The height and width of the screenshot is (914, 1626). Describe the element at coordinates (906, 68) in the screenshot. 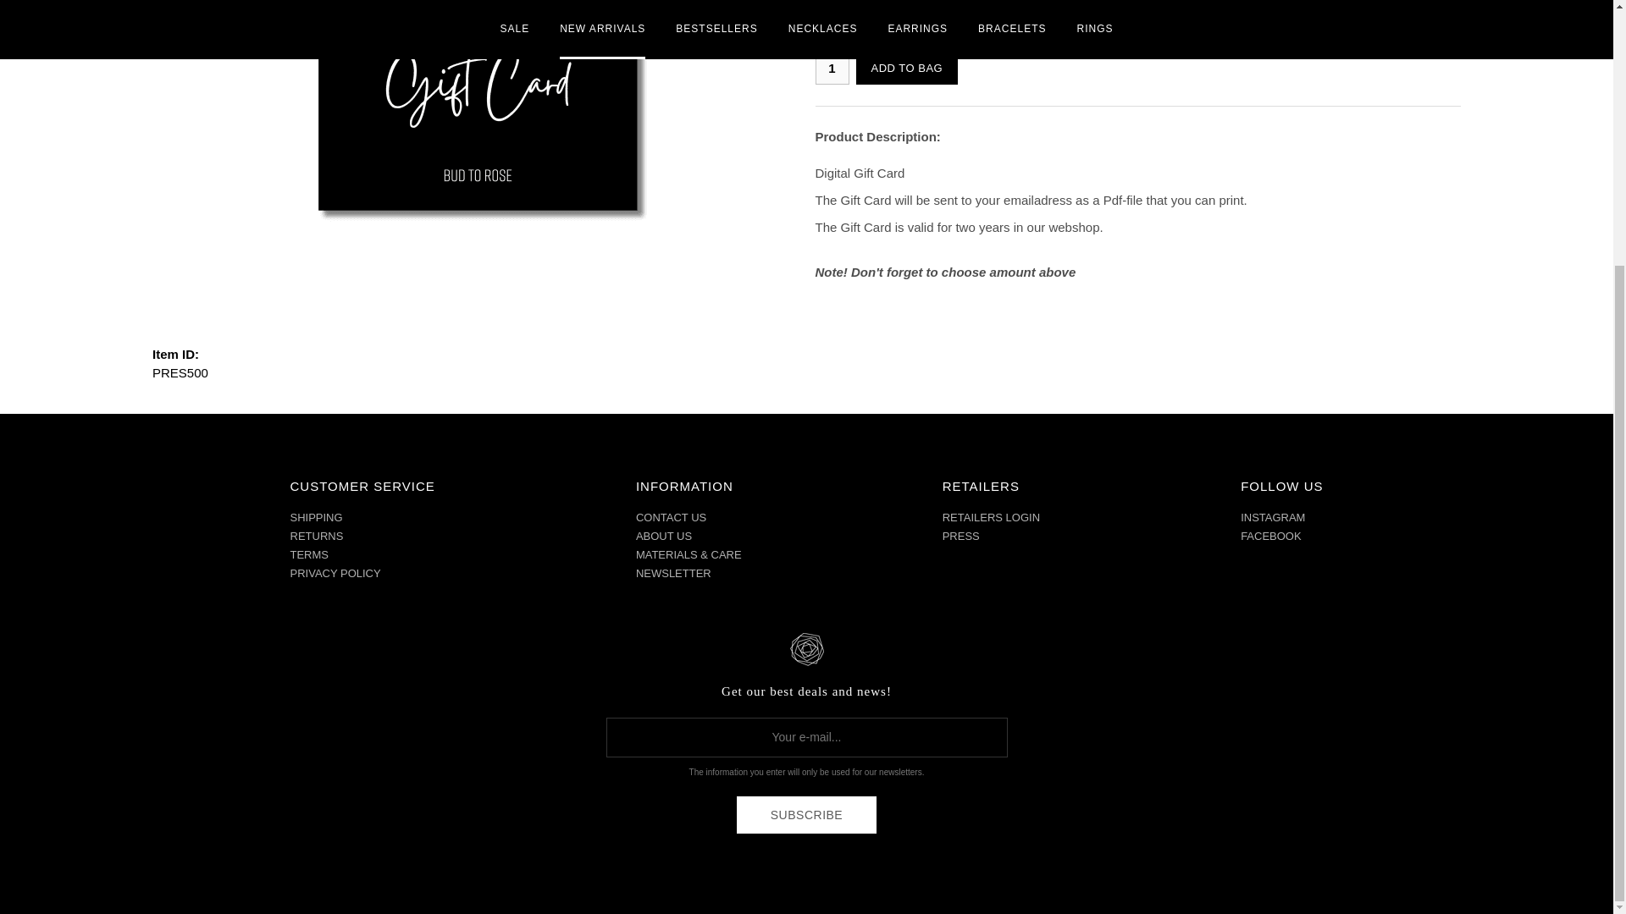

I see `ADD TO BAG` at that location.